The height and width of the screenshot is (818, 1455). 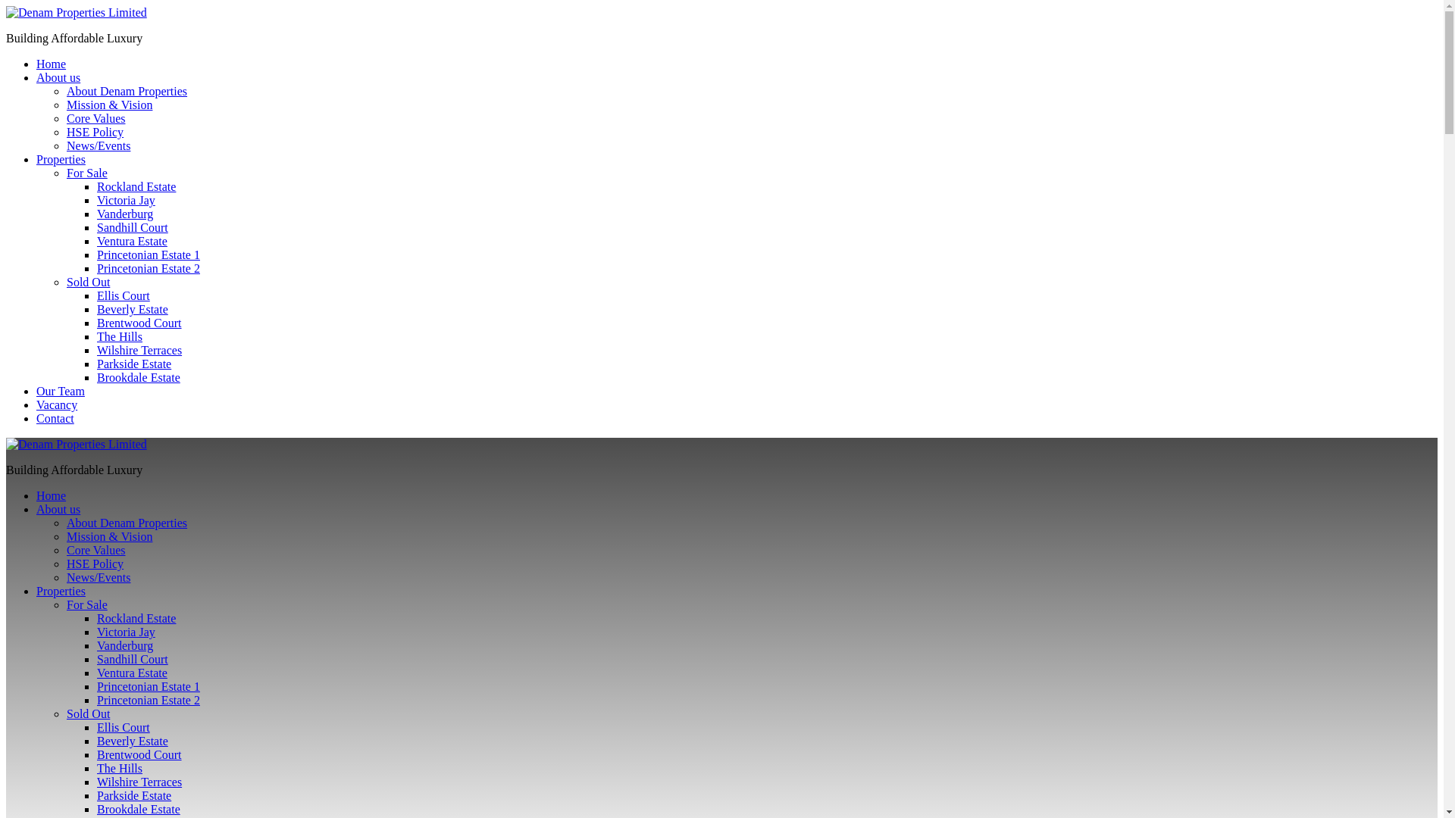 I want to click on Sandhill Court, so click(x=133, y=227).